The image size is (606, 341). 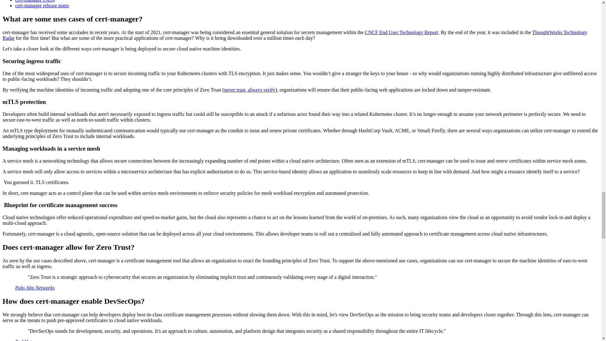 What do you see at coordinates (23, 340) in the screenshot?
I see `What is DevSecOps?` at bounding box center [23, 340].